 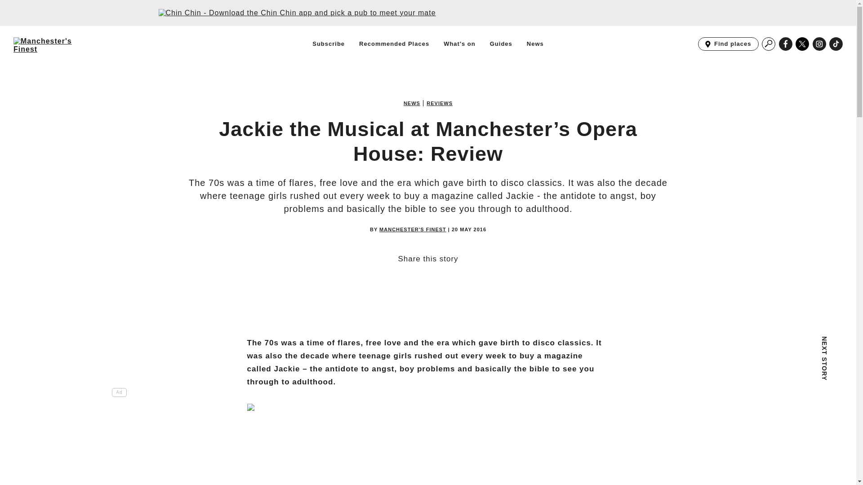 What do you see at coordinates (413, 230) in the screenshot?
I see `MANCHESTER'S FINEST` at bounding box center [413, 230].